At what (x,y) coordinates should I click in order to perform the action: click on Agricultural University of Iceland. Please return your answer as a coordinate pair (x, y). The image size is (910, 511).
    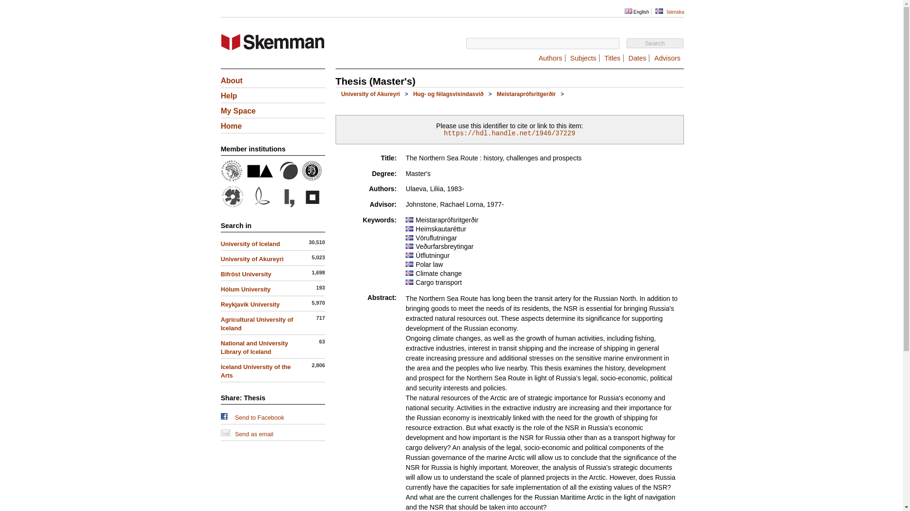
    Looking at the image, I should click on (257, 324).